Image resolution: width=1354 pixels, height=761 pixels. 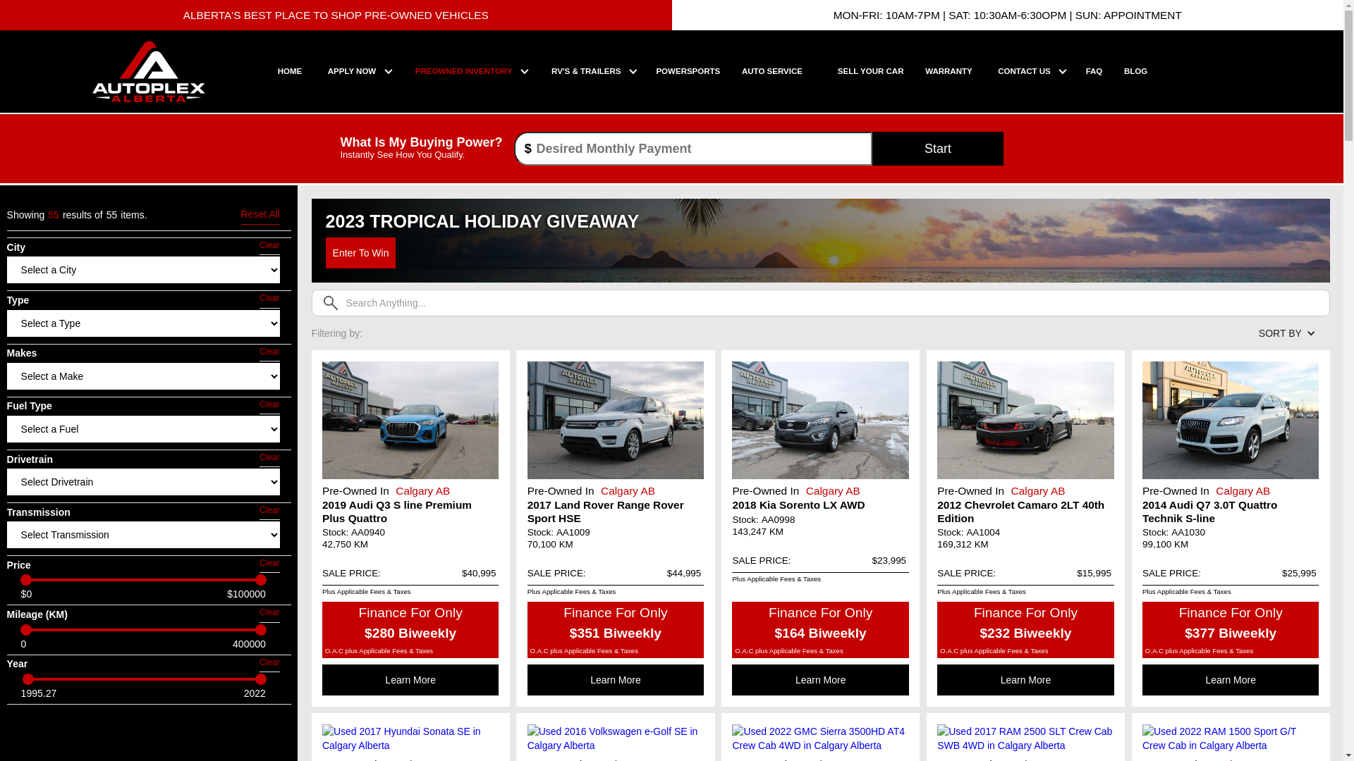 What do you see at coordinates (269, 406) in the screenshot?
I see `Clear` at bounding box center [269, 406].